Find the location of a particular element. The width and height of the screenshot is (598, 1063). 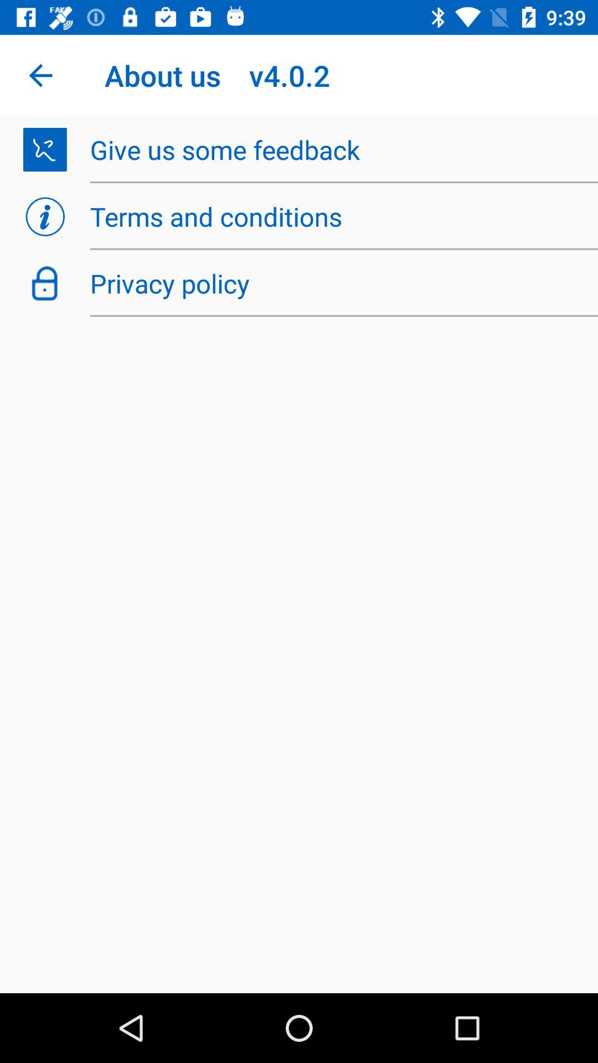

open the privacy policy item is located at coordinates (338, 283).